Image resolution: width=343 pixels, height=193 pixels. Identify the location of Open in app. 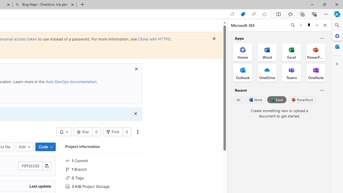
(232, 14).